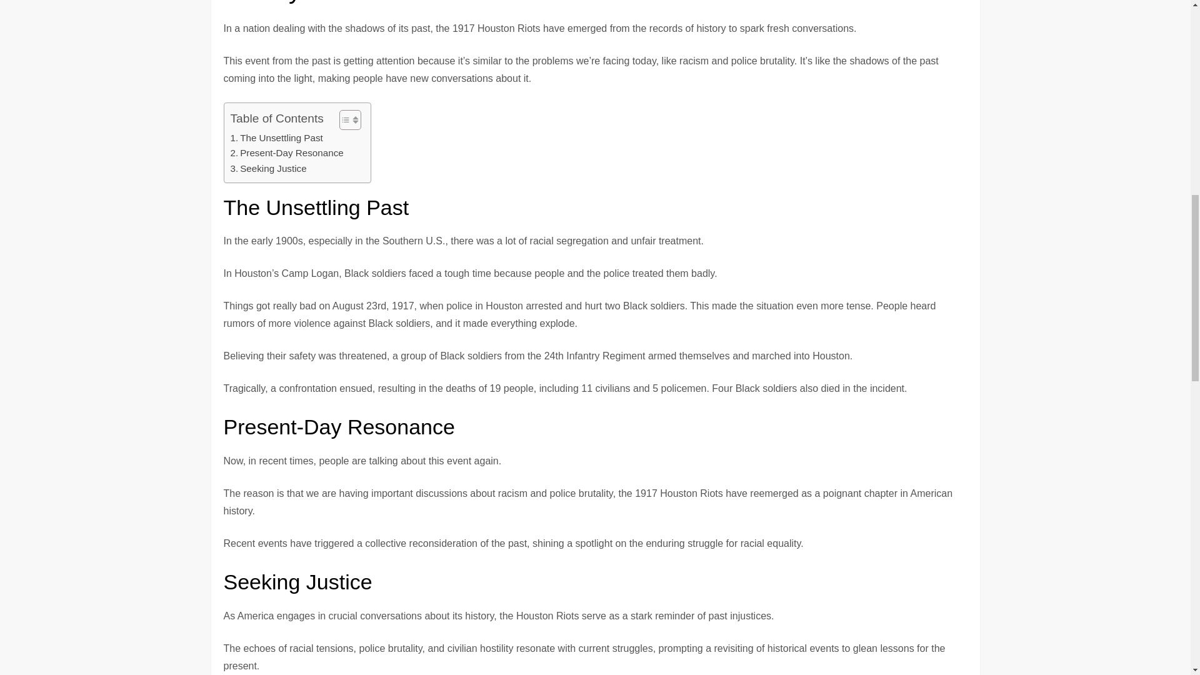 This screenshot has width=1200, height=675. I want to click on Present-Day Resonance, so click(286, 153).